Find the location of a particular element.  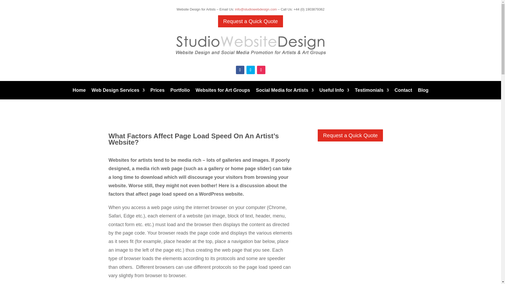

Contact is located at coordinates (403, 91).